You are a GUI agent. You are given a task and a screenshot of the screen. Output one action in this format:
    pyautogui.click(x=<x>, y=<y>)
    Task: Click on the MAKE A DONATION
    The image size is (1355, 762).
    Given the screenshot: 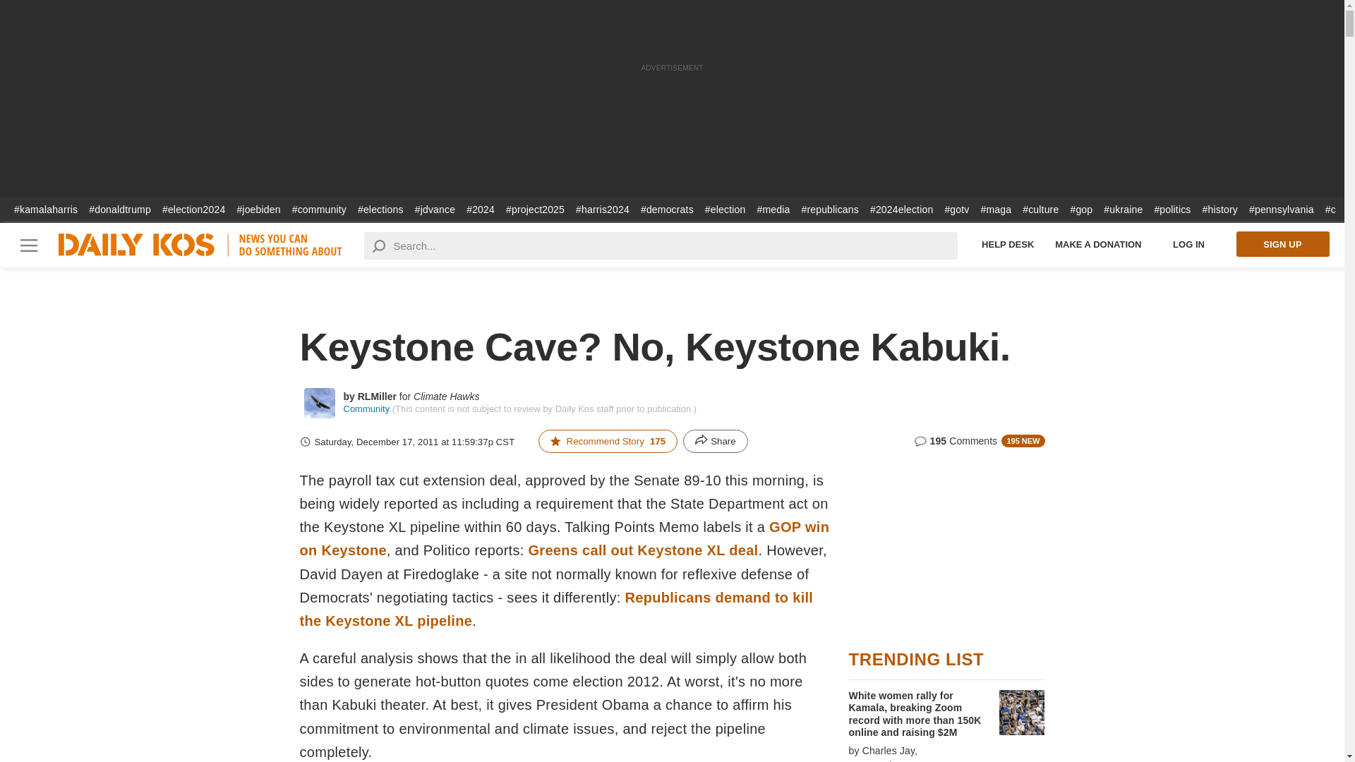 What is the action you would take?
    pyautogui.click(x=1098, y=244)
    